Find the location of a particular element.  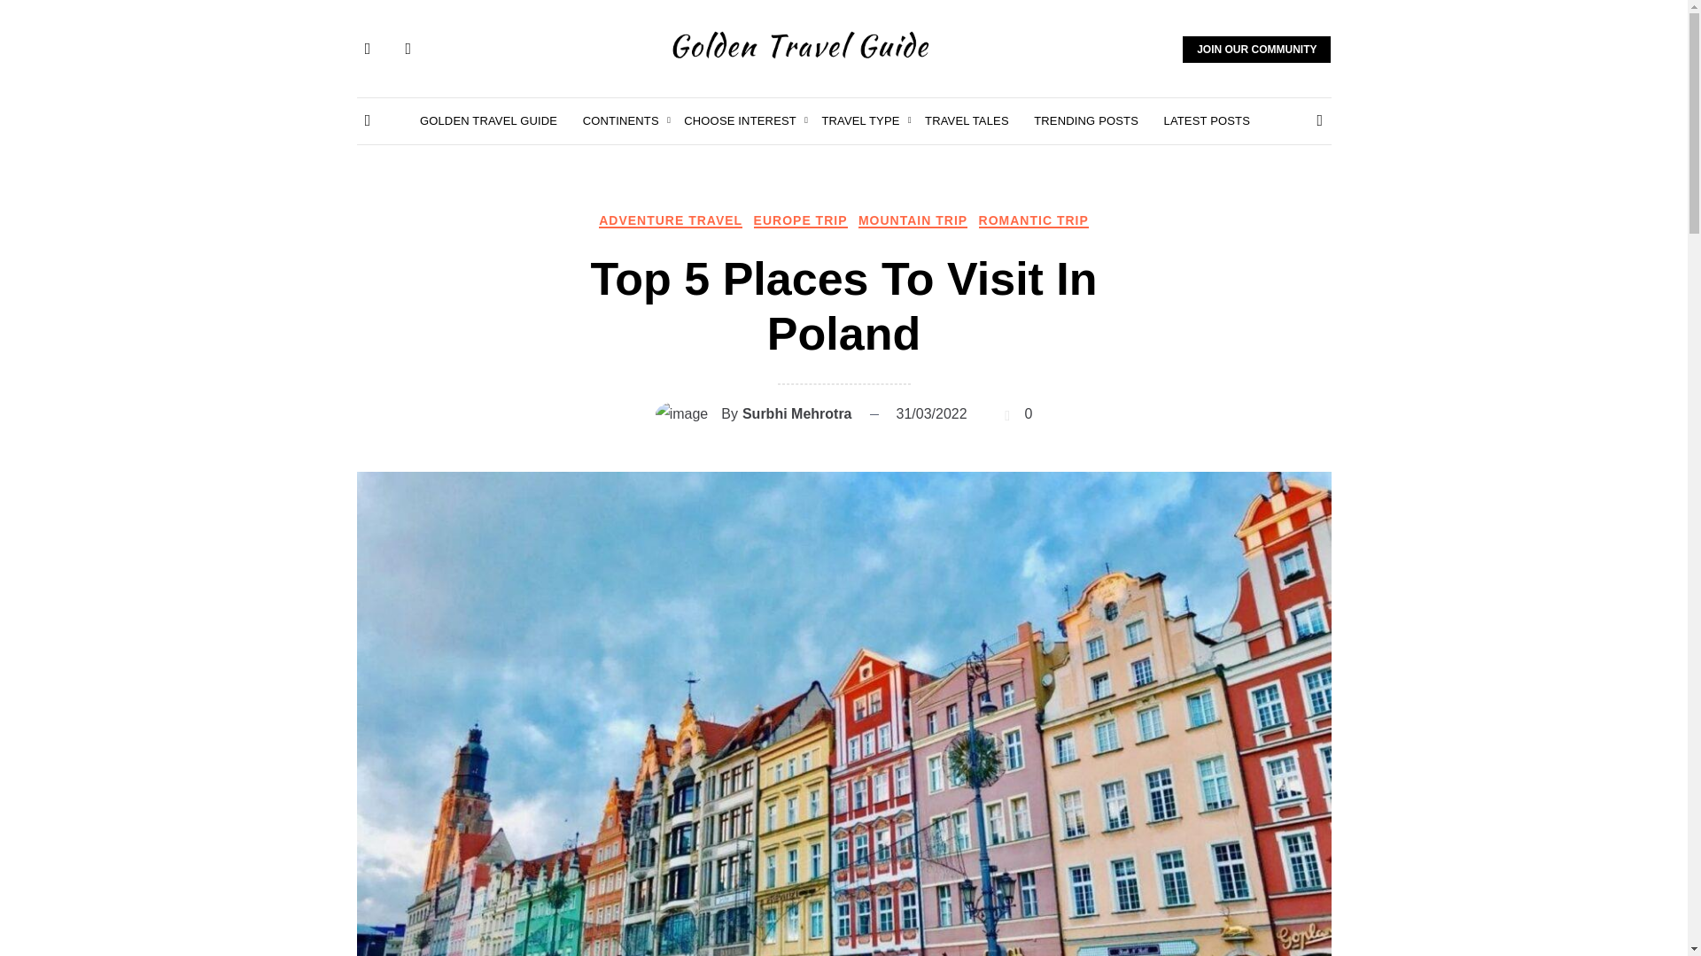

CONTINENTS is located at coordinates (621, 121).